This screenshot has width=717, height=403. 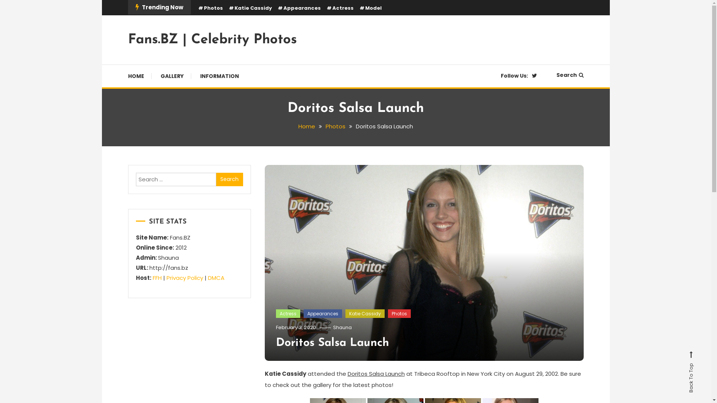 I want to click on Search, so click(x=230, y=179).